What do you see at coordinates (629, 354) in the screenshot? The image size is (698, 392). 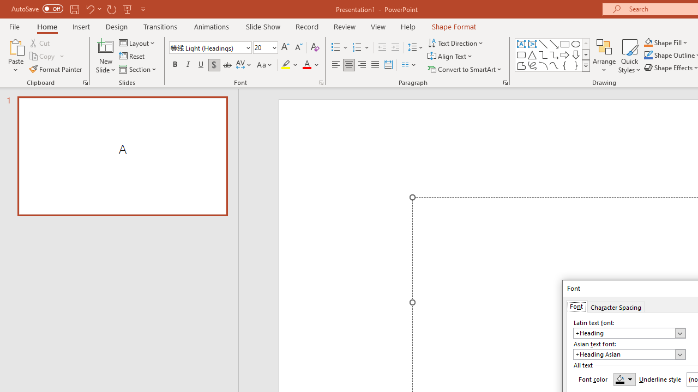 I see `Asian text font` at bounding box center [629, 354].